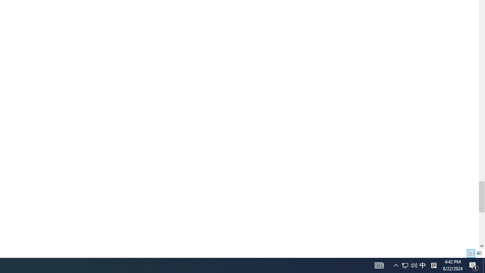  Describe the element at coordinates (479, 253) in the screenshot. I see `Large Icons` at that location.